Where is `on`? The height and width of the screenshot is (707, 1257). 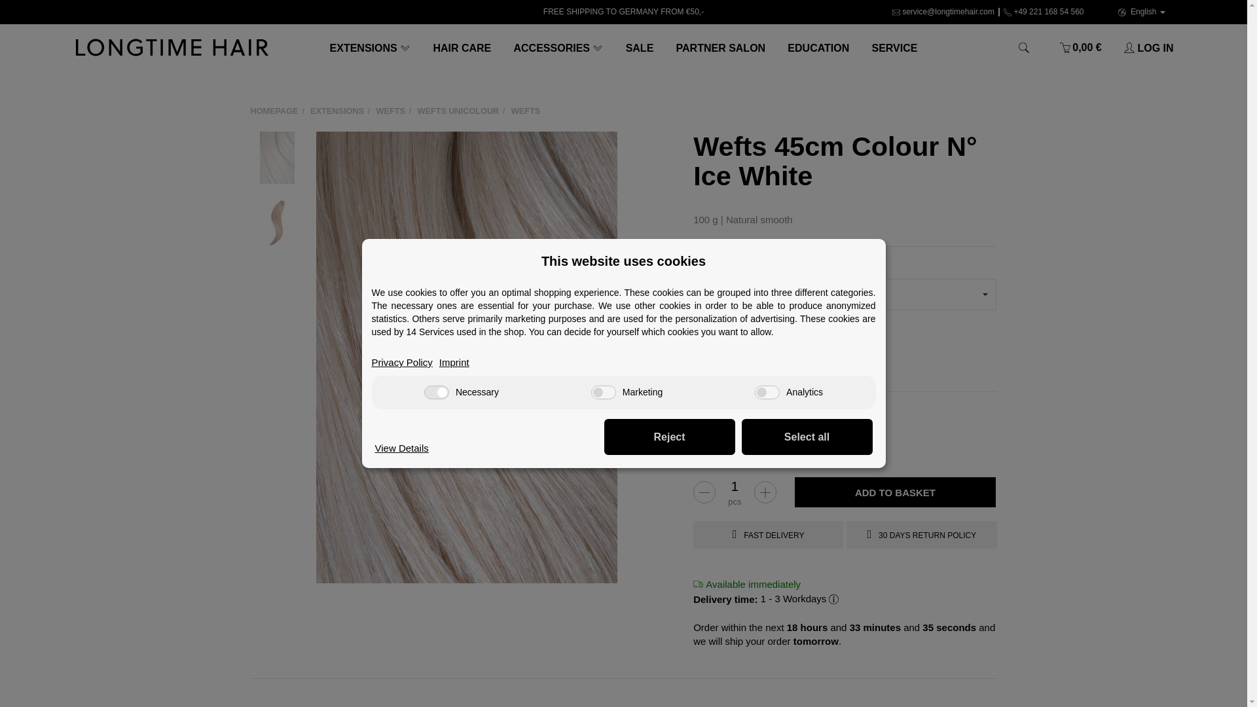
on is located at coordinates (436, 392).